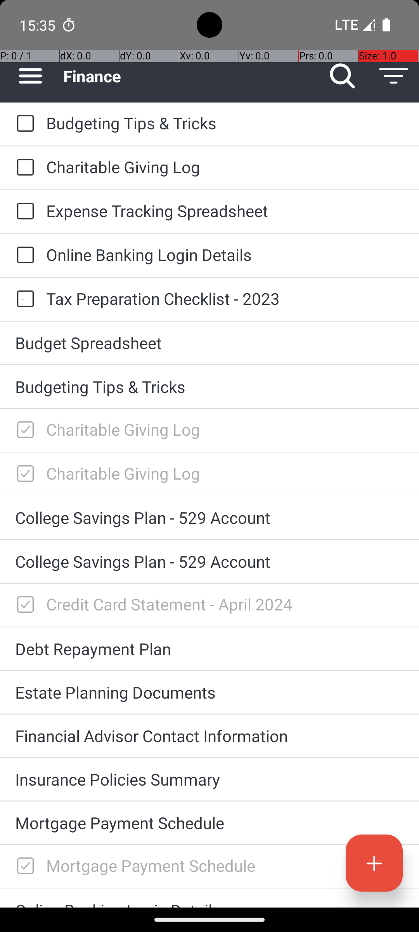  I want to click on to-do: Mortgage Payment Schedule, so click(23, 867).